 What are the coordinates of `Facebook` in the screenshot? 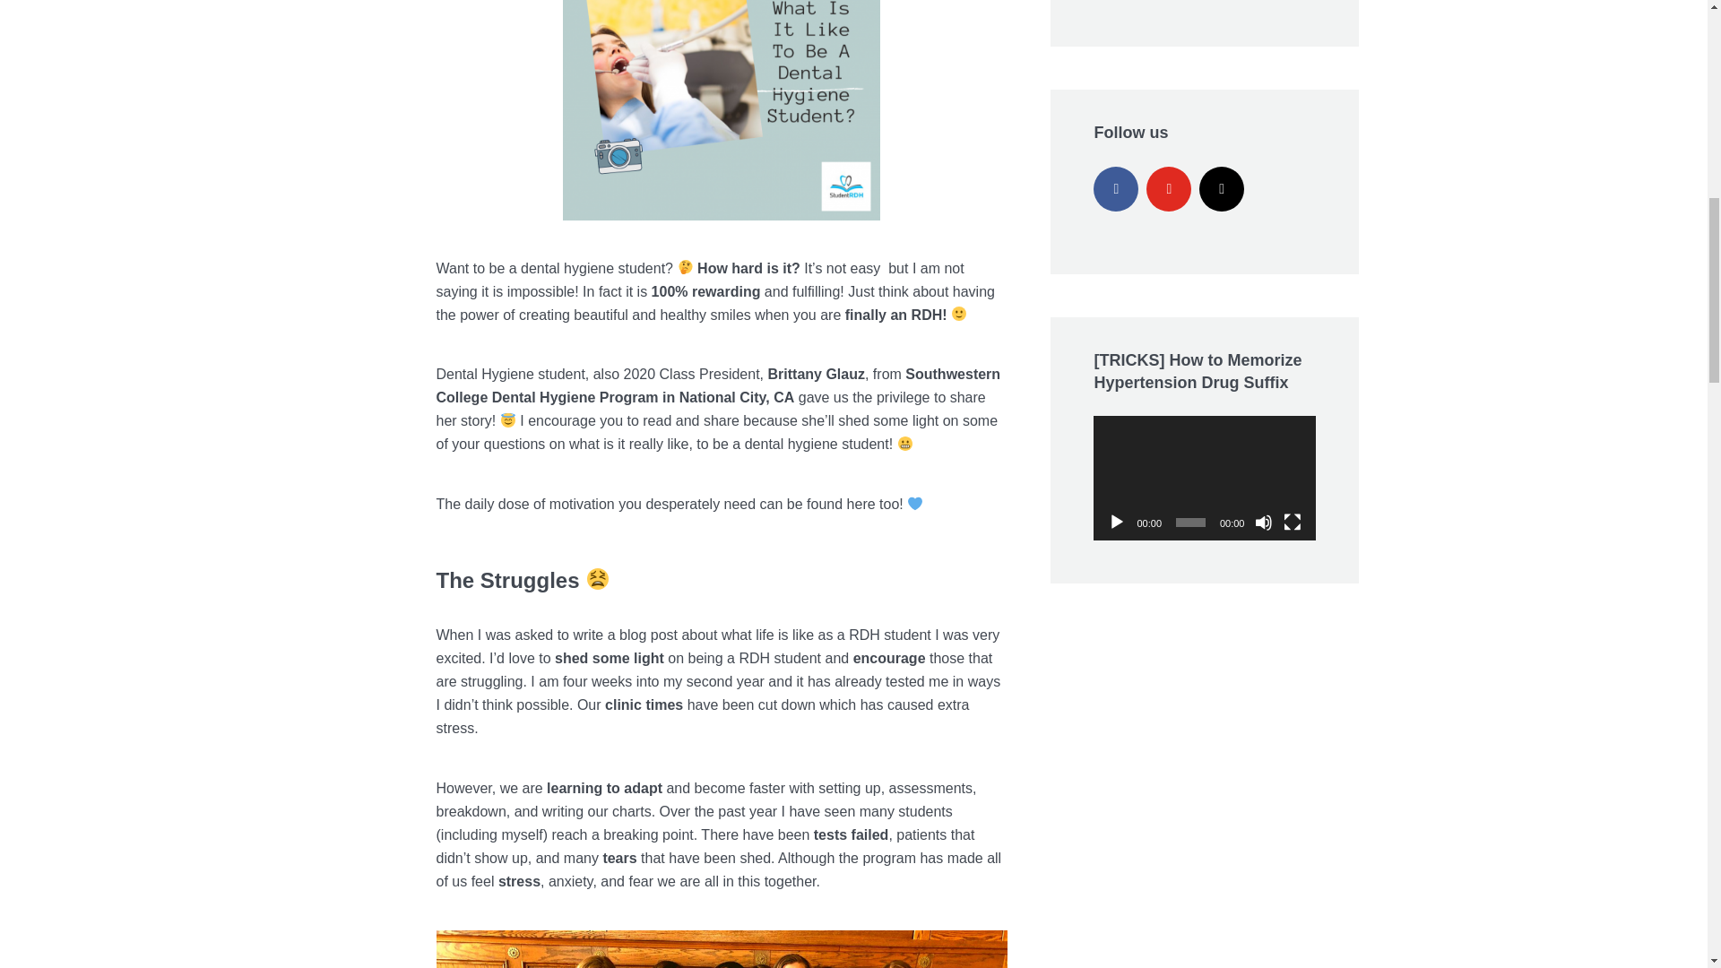 It's located at (1115, 188).